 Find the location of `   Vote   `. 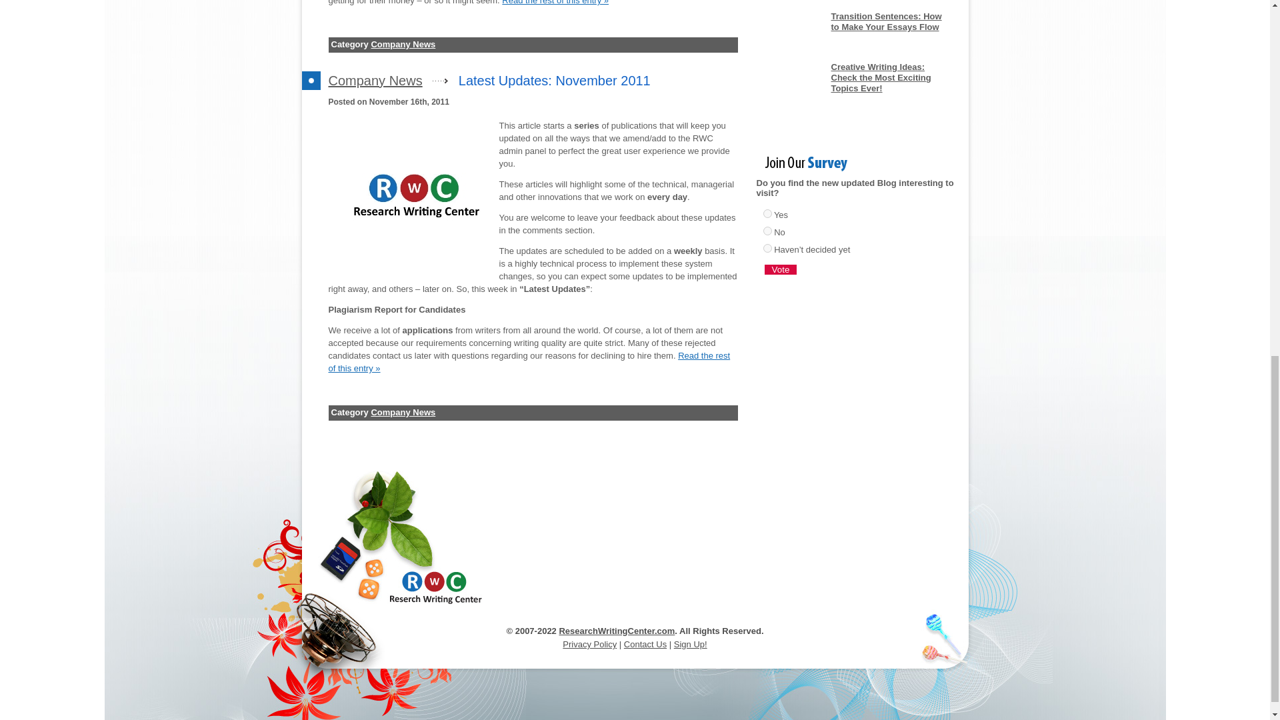

   Vote    is located at coordinates (780, 269).